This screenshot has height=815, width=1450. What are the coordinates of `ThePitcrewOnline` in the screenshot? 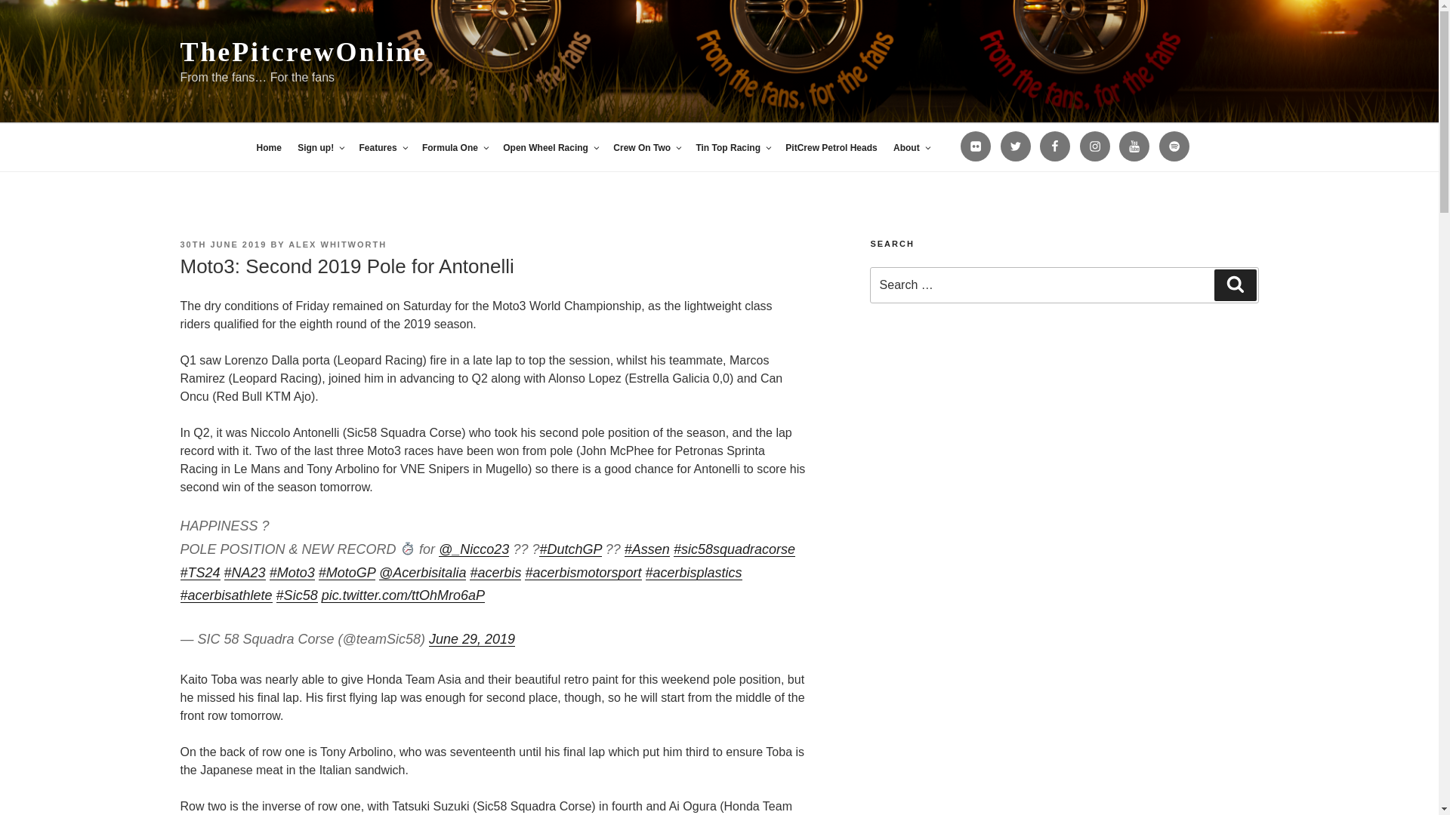 It's located at (303, 51).